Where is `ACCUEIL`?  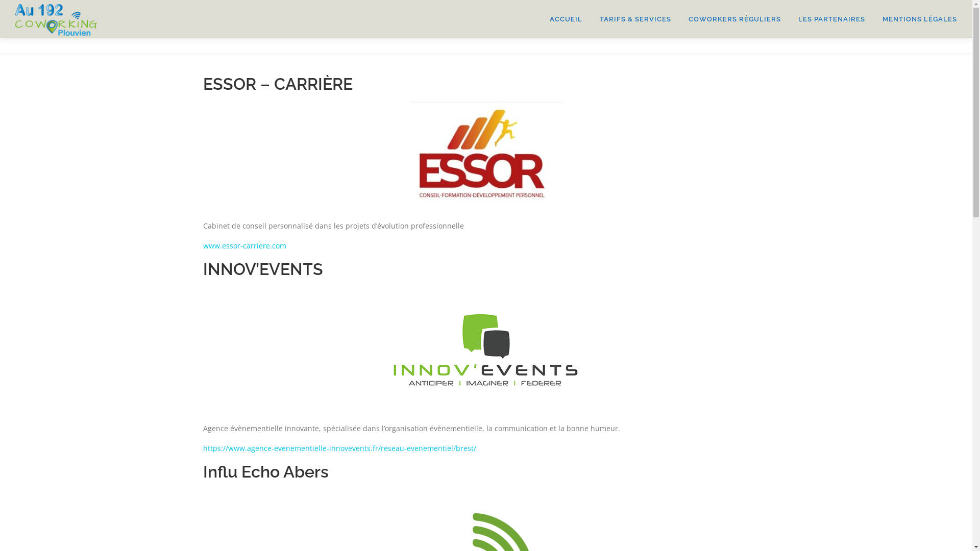 ACCUEIL is located at coordinates (566, 19).